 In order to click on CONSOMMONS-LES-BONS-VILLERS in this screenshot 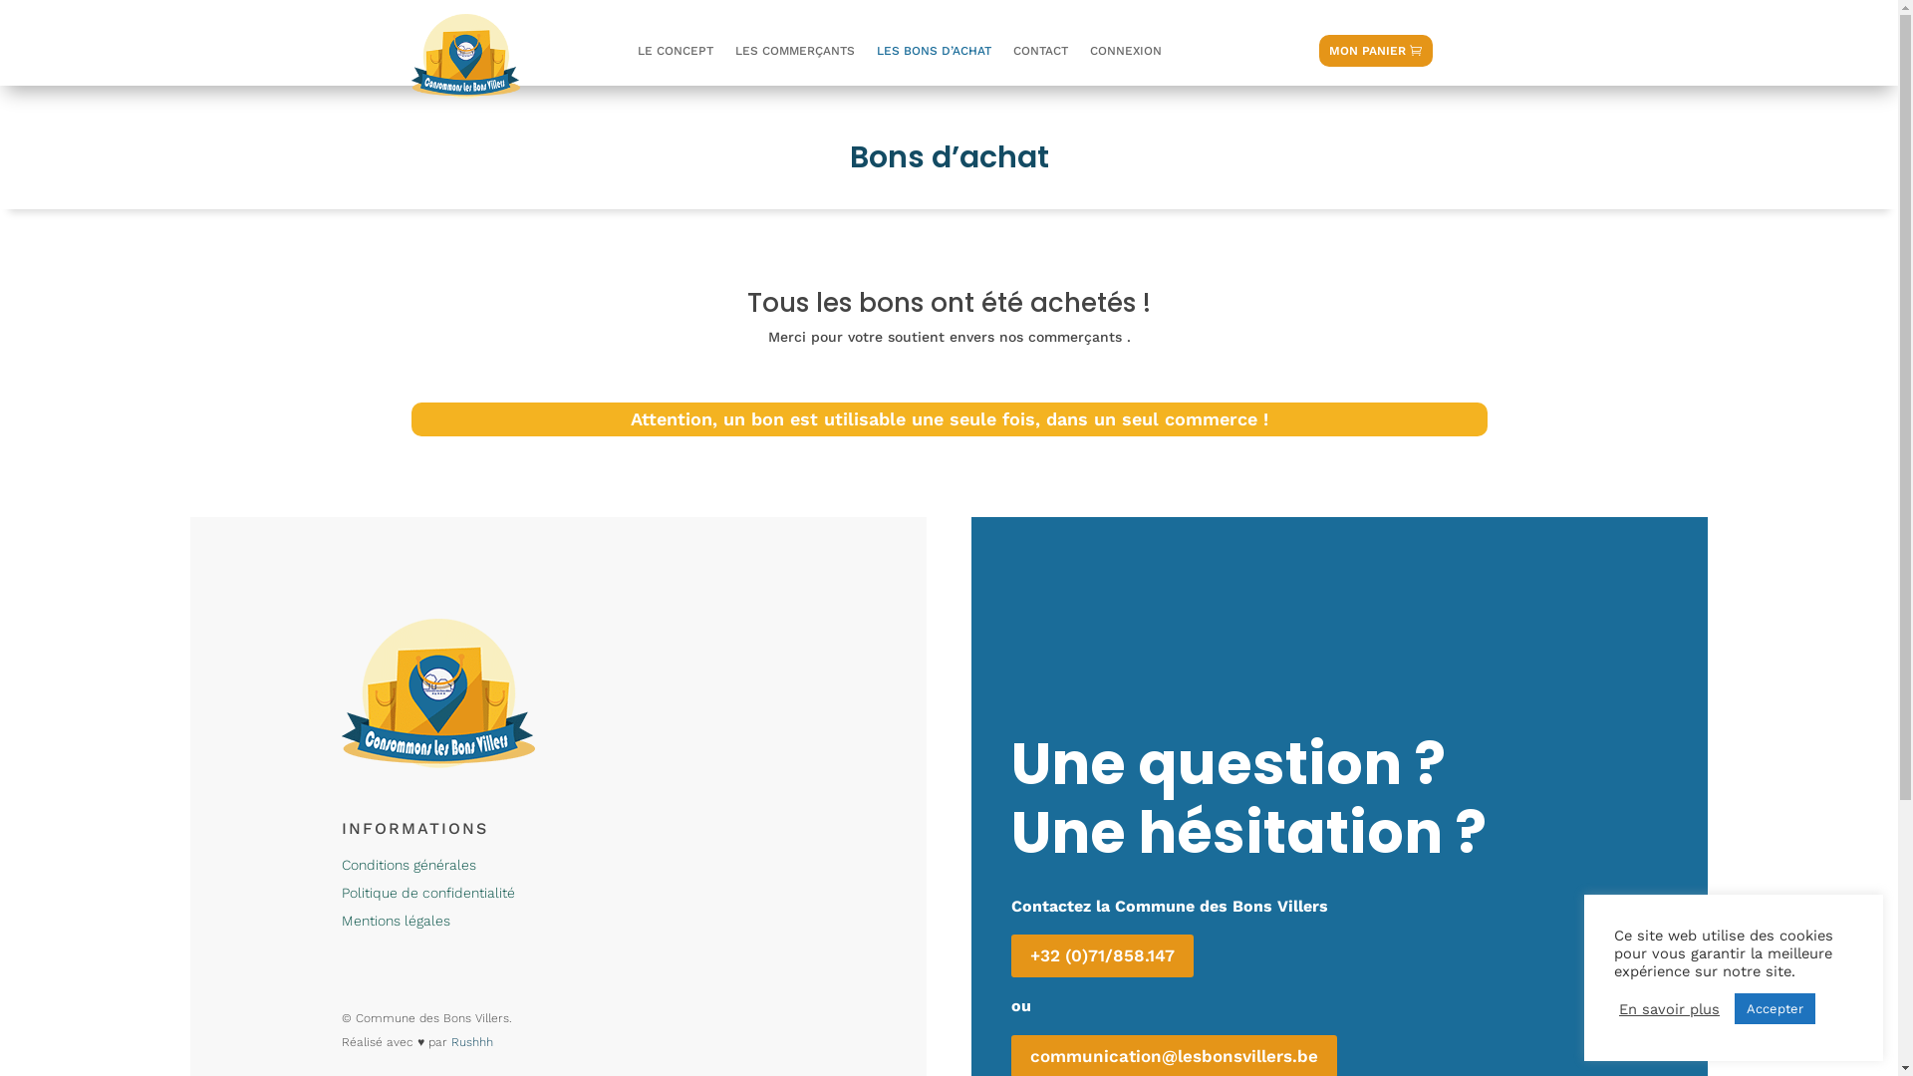, I will do `click(465, 56)`.